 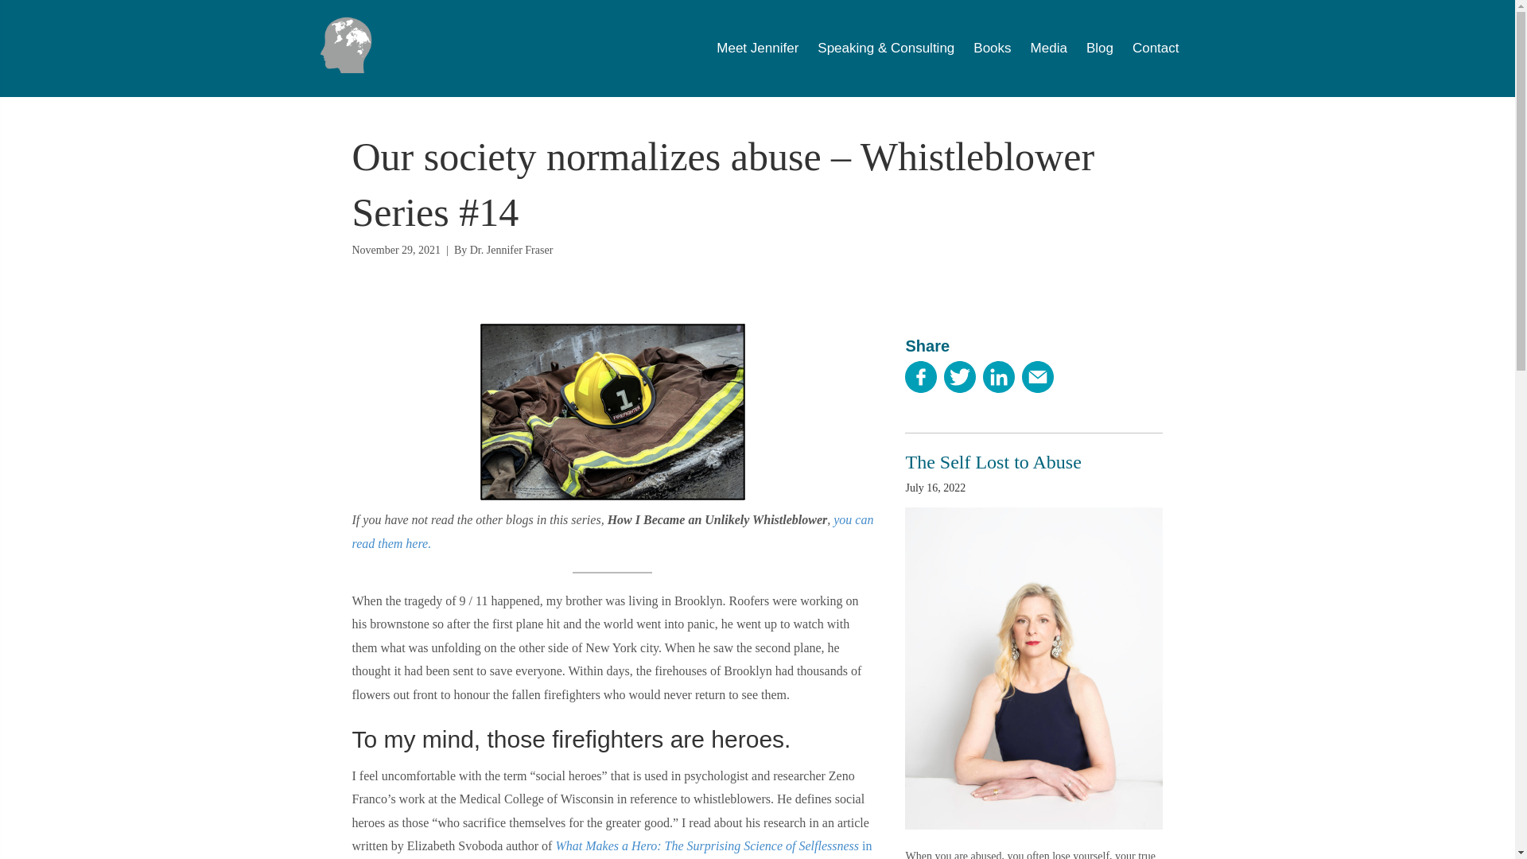 What do you see at coordinates (347, 45) in the screenshot?
I see `mph-consulting` at bounding box center [347, 45].